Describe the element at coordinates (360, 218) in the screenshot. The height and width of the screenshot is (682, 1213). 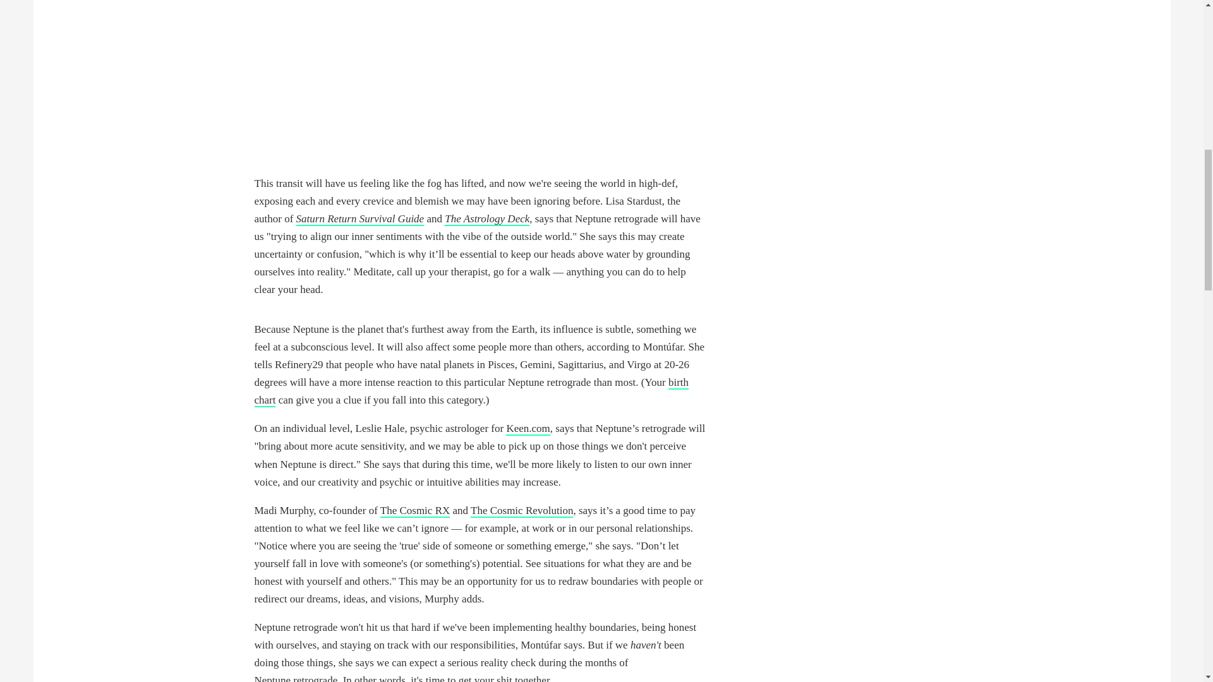
I see `Saturn Return Survival Guide` at that location.